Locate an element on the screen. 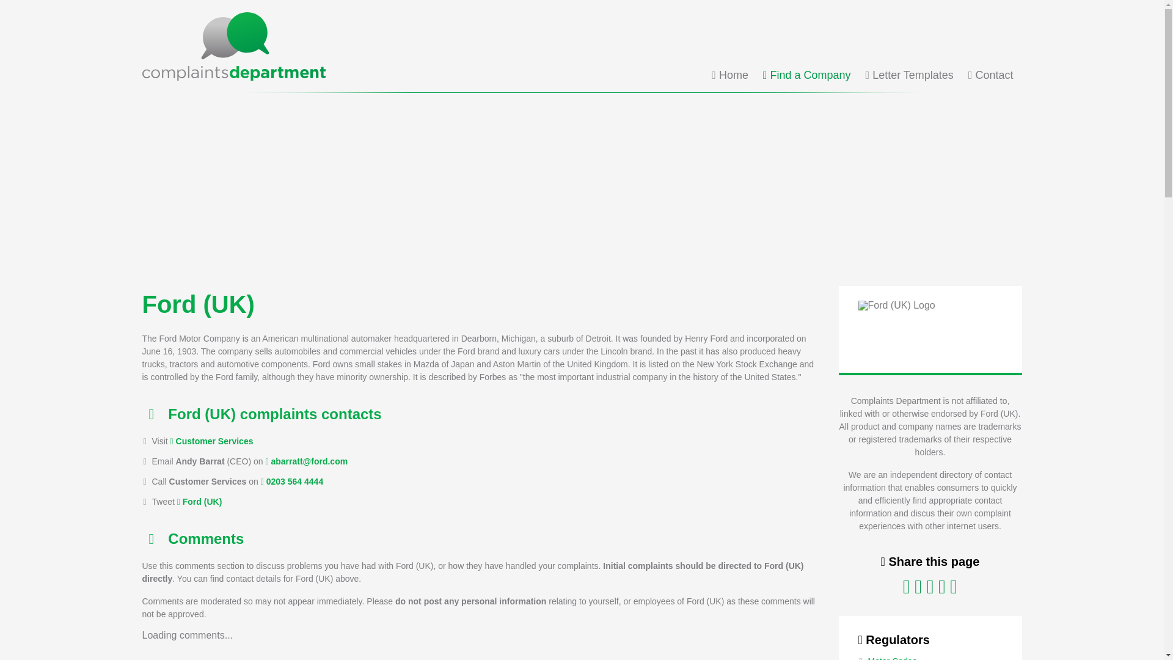 The height and width of the screenshot is (660, 1173). forduk on twitter is located at coordinates (199, 502).